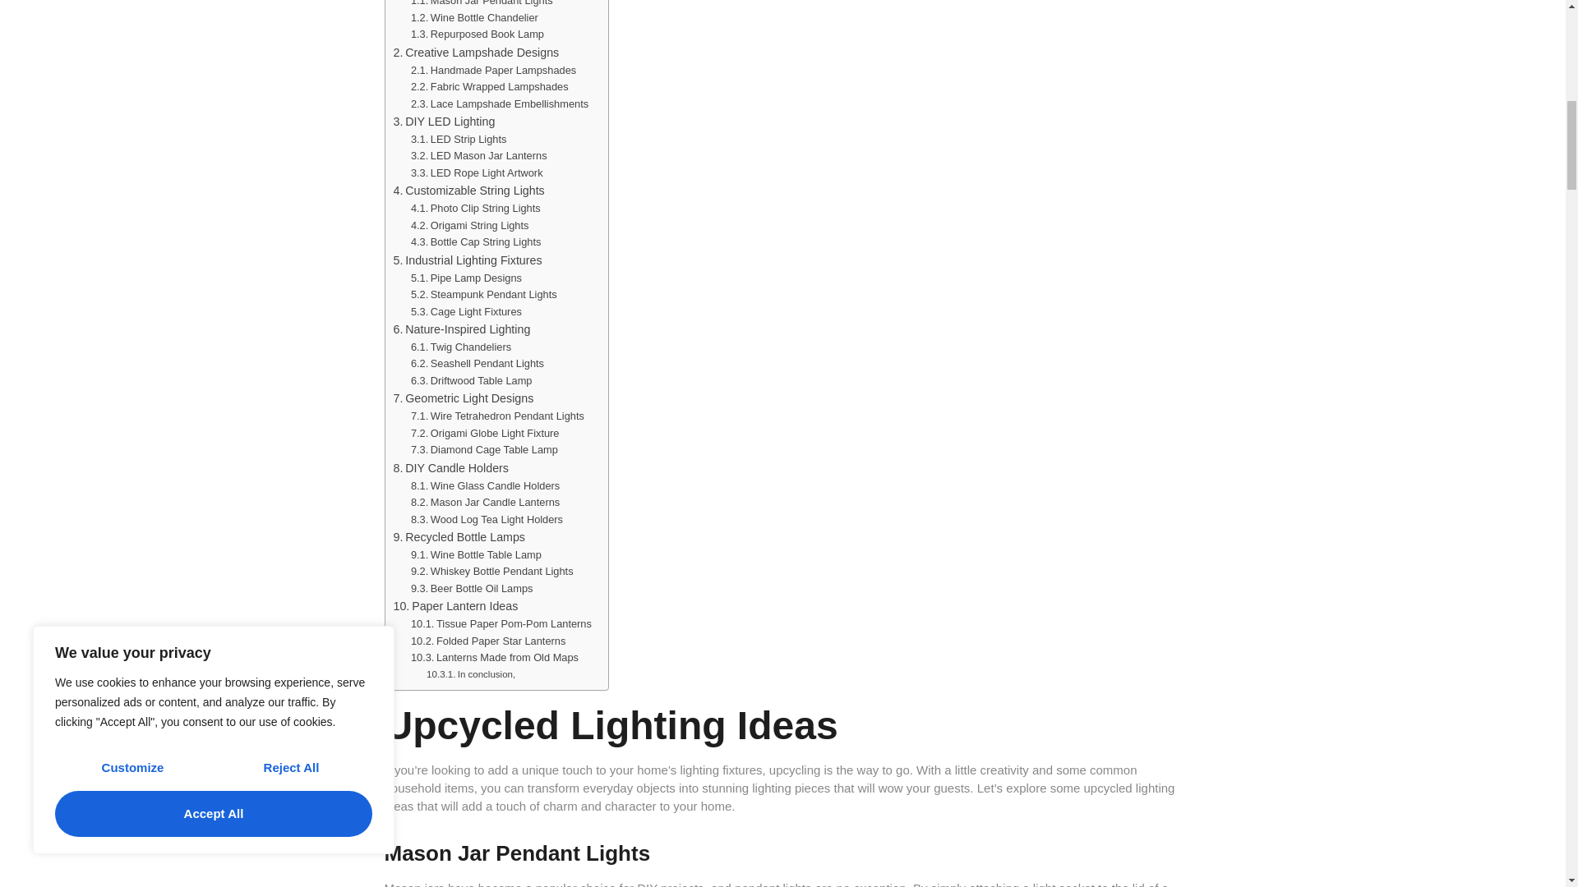 This screenshot has width=1578, height=887. I want to click on Fabric Wrapped Lampshades, so click(489, 87).